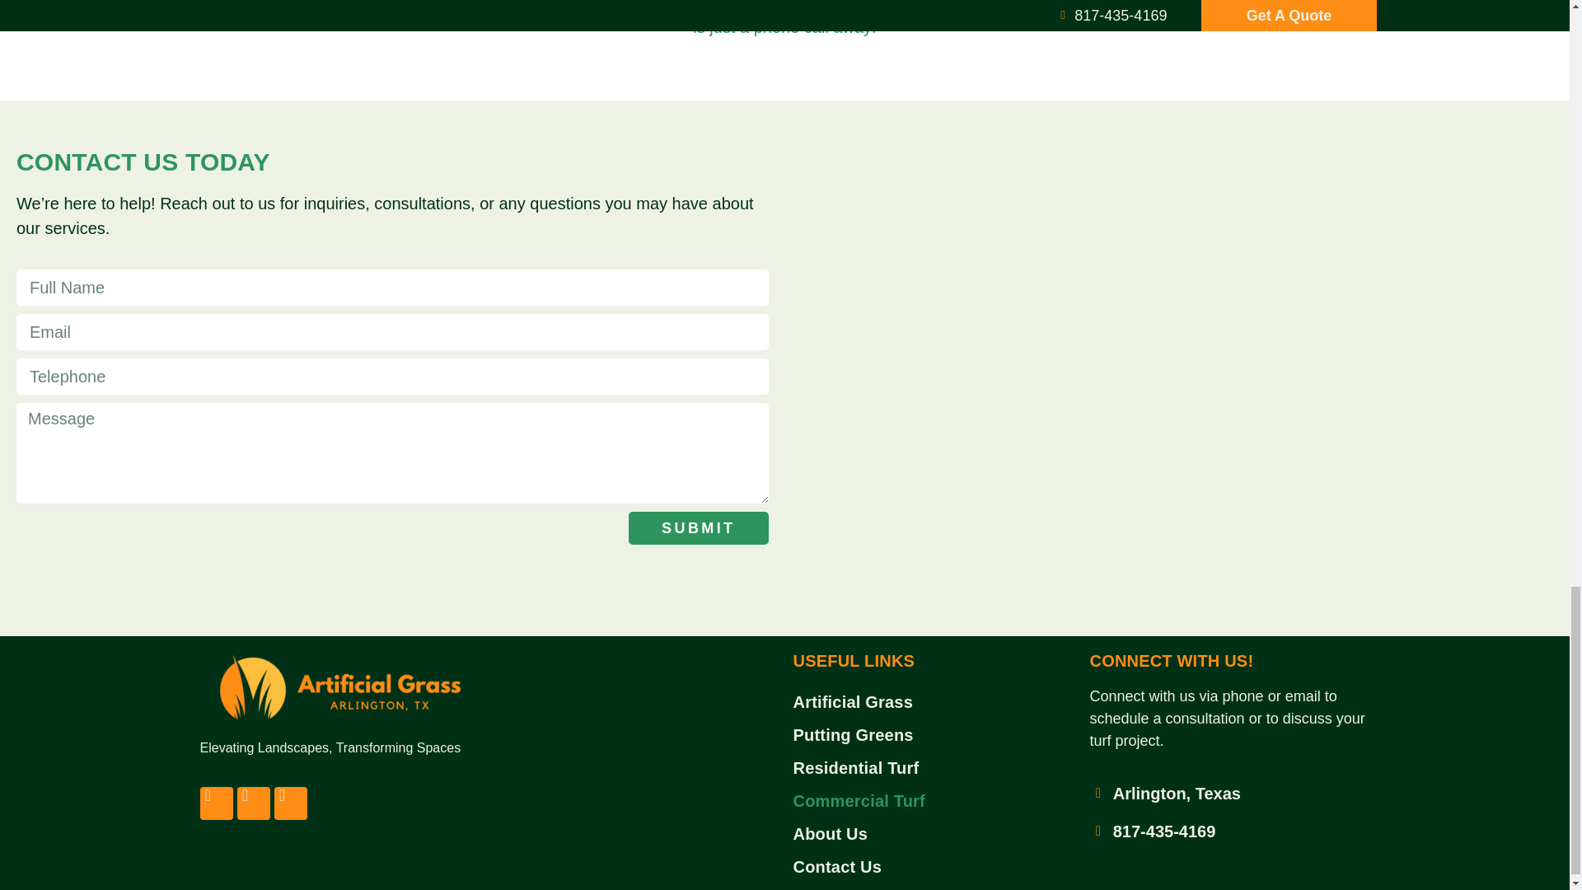  Describe the element at coordinates (932, 867) in the screenshot. I see `Contact Us` at that location.